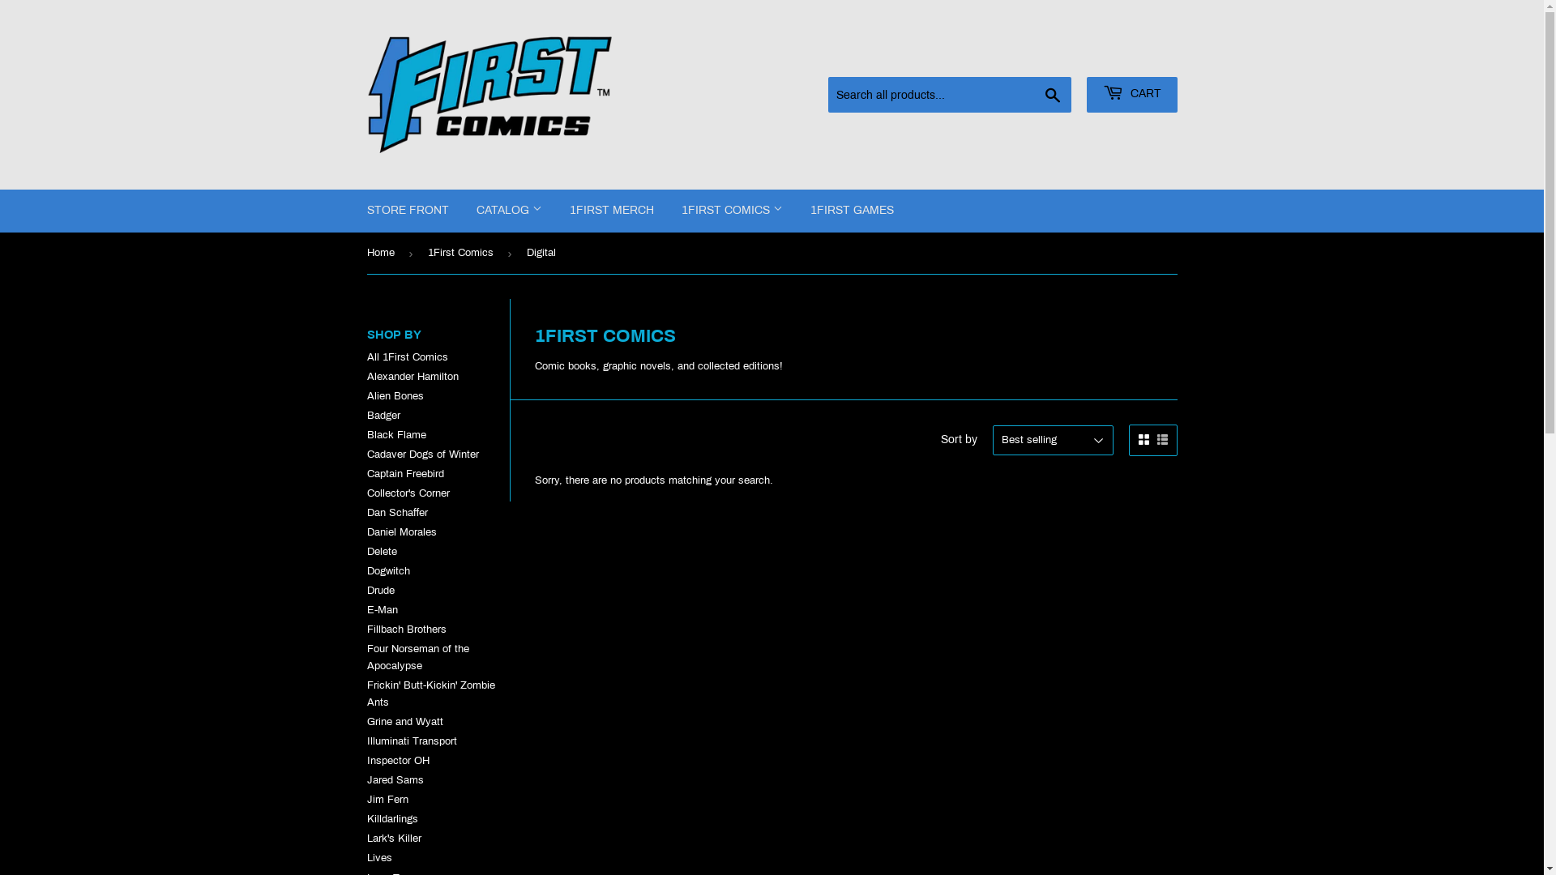 Image resolution: width=1556 pixels, height=875 pixels. Describe the element at coordinates (381, 552) in the screenshot. I see `Delete` at that location.